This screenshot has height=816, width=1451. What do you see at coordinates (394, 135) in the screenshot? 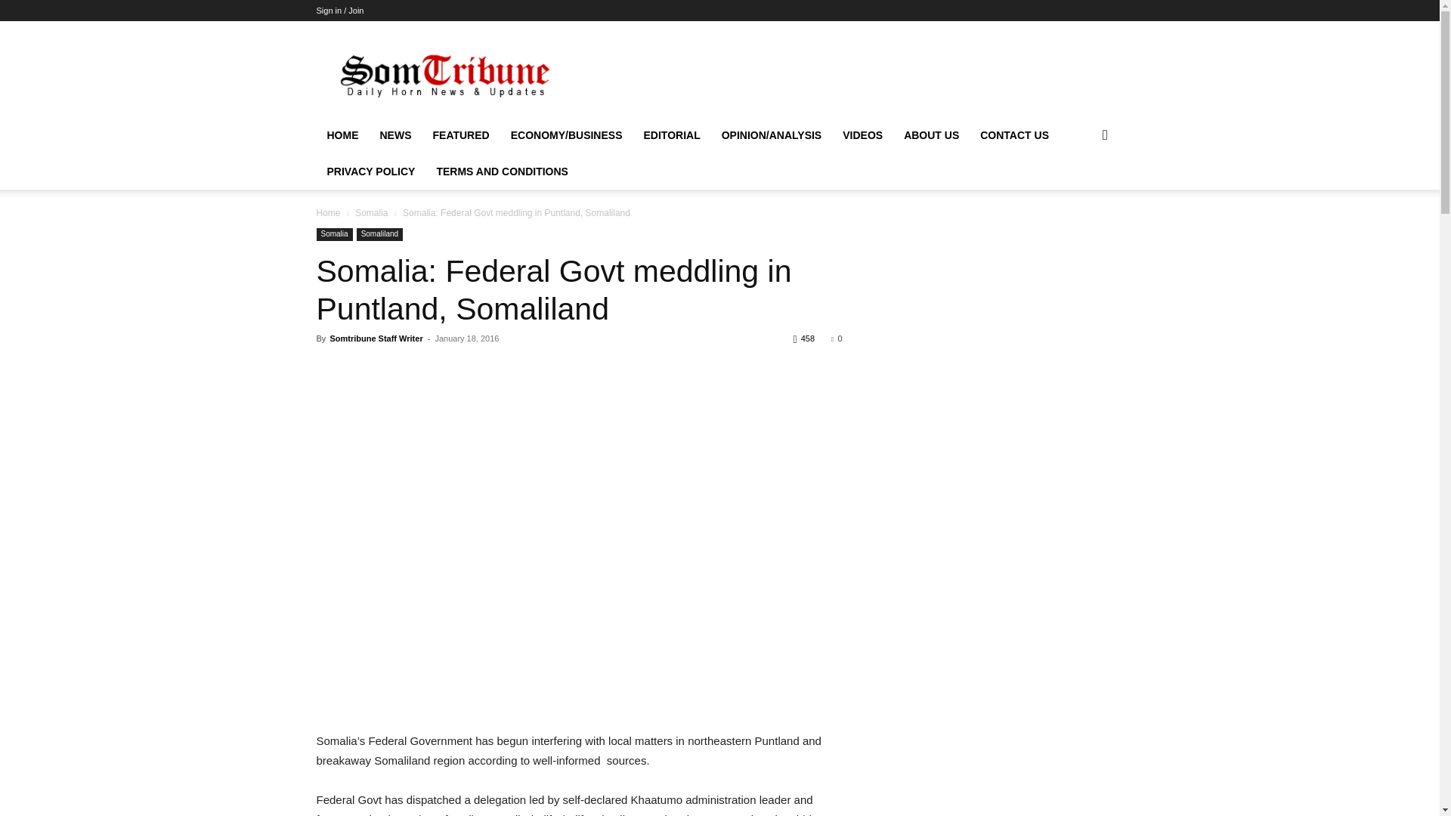
I see `NEWS` at bounding box center [394, 135].